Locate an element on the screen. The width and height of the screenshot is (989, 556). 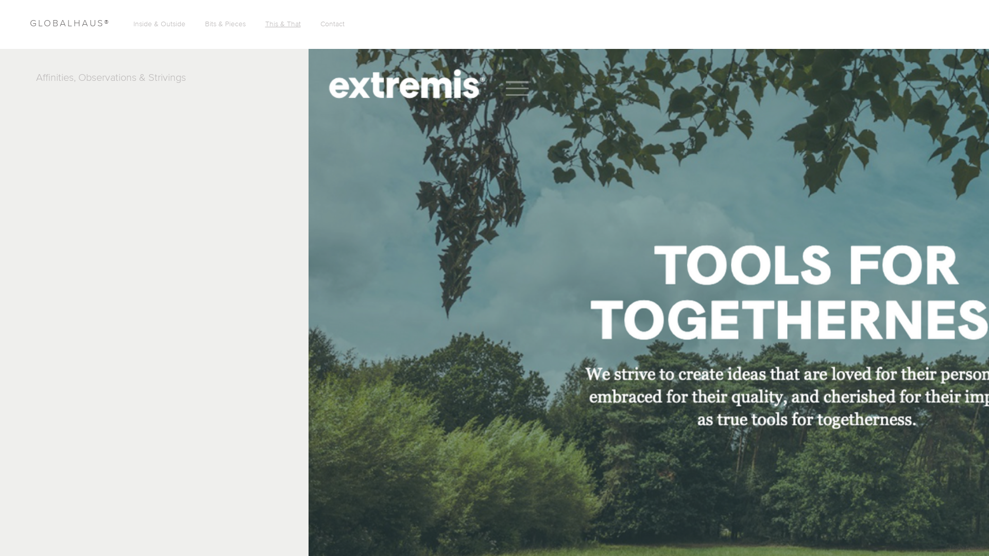
Inside & Outside is located at coordinates (160, 24).